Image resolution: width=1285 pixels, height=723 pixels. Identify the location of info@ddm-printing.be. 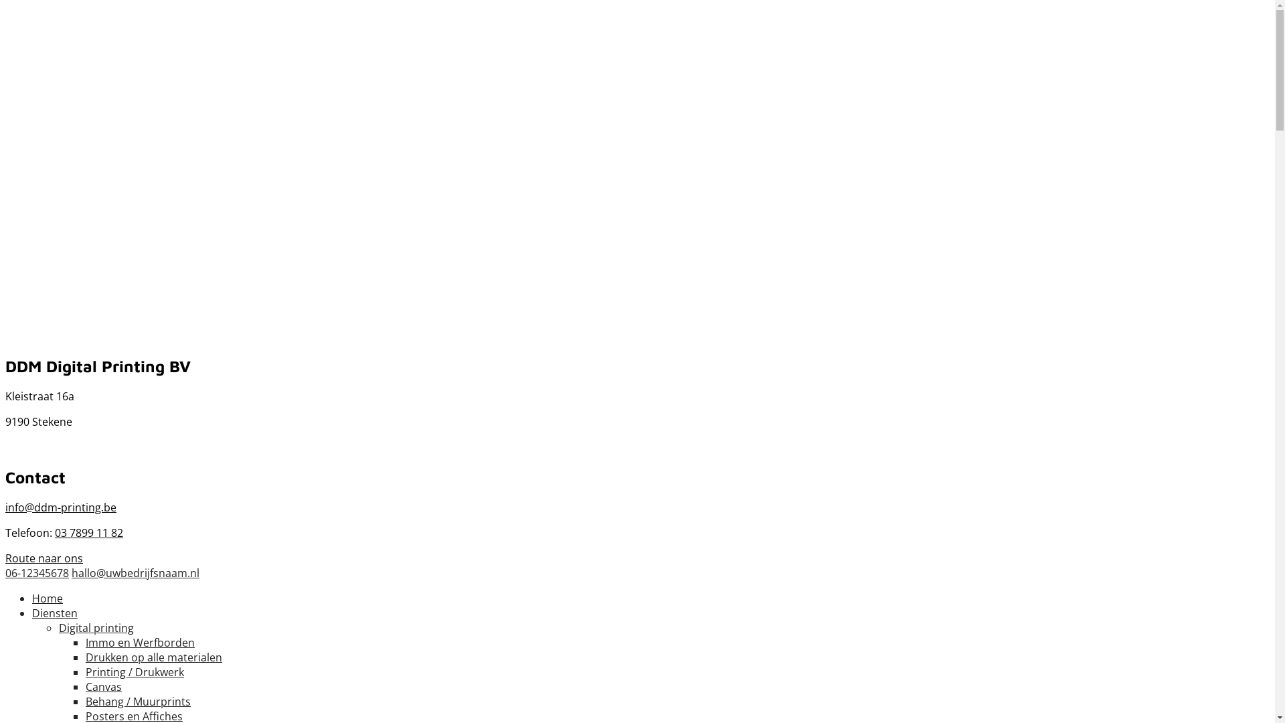
(61, 507).